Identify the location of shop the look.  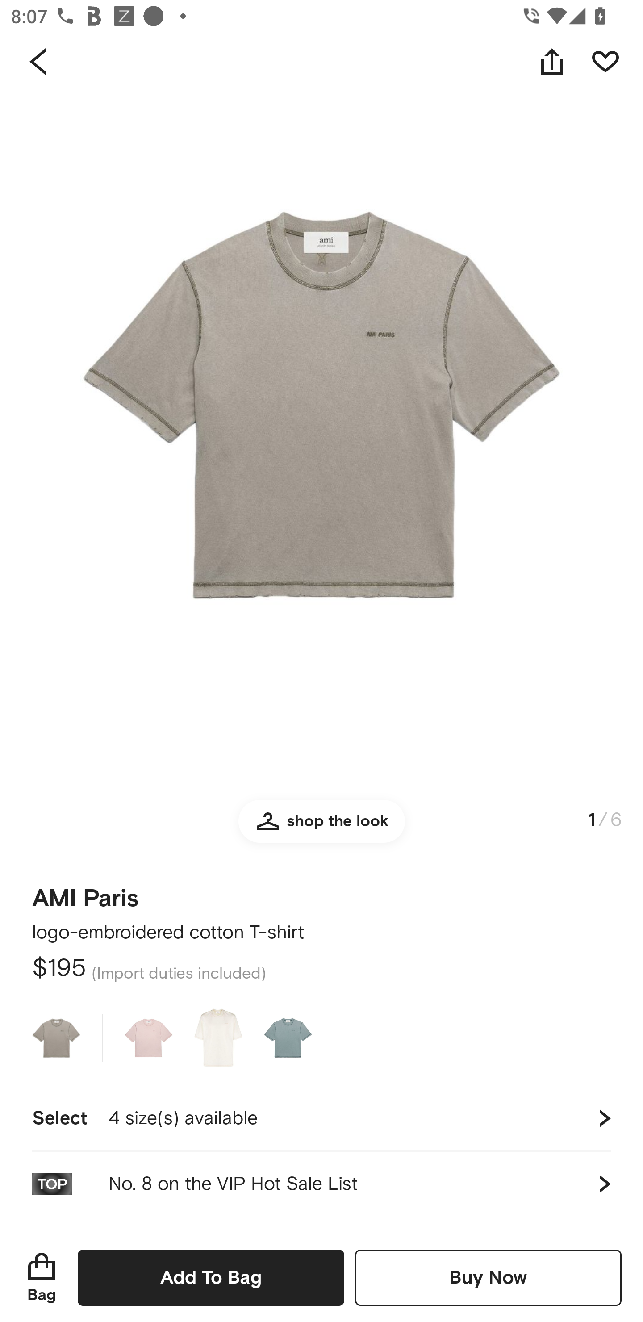
(321, 828).